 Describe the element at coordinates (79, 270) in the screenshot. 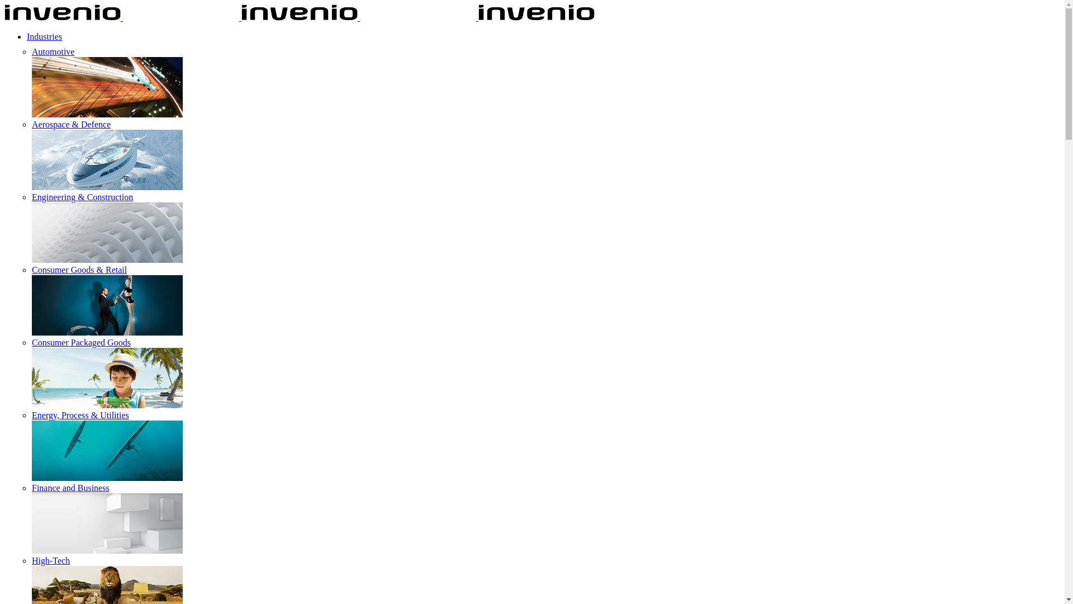

I see `Consumer Goods & Retail` at that location.